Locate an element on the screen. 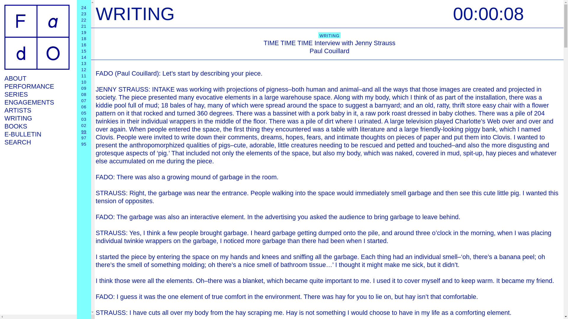 The image size is (568, 319). 08 is located at coordinates (84, 95).